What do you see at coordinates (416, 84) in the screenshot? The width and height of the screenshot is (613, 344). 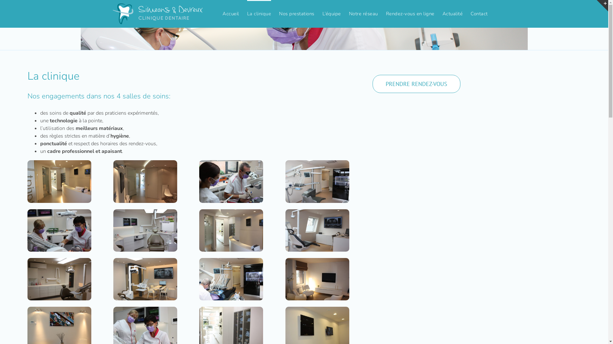 I see `PRENDRE RENDEZ-VOUS` at bounding box center [416, 84].